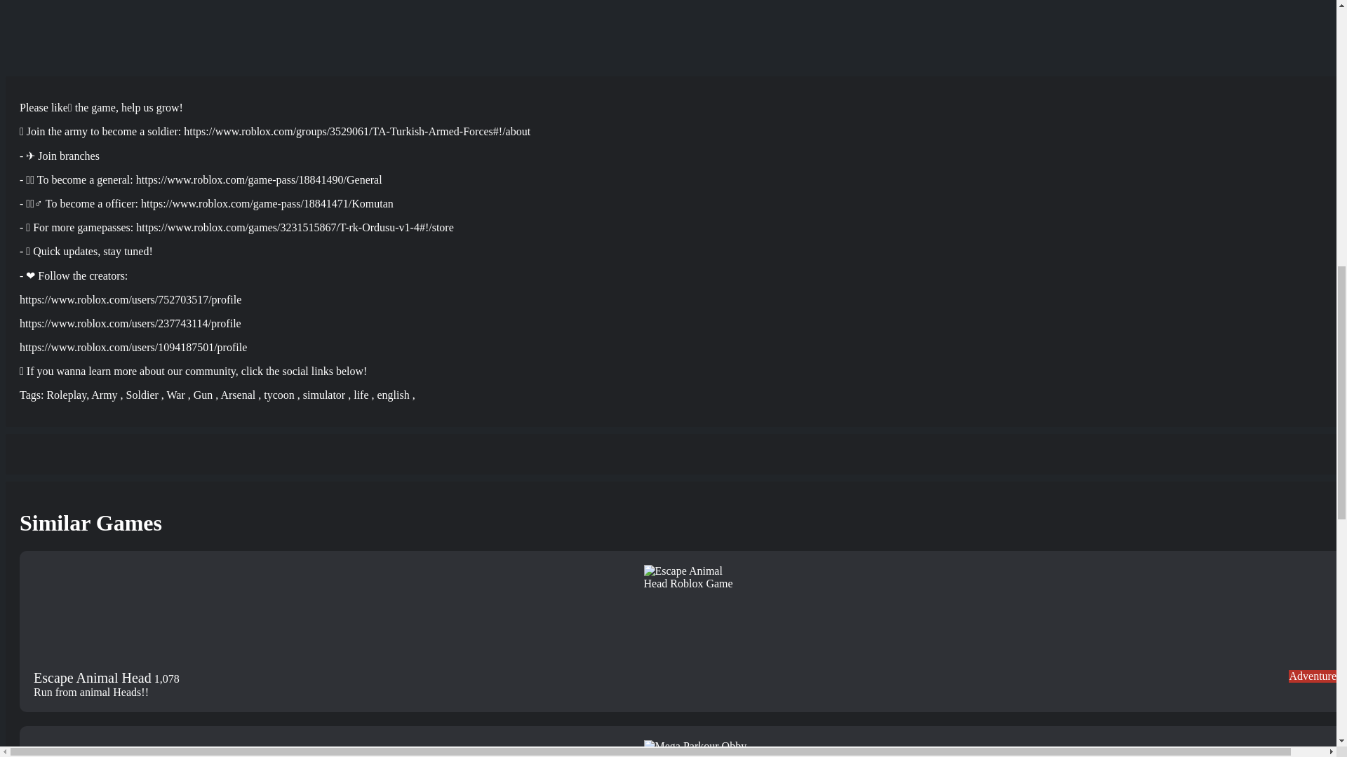 Image resolution: width=1347 pixels, height=757 pixels. Describe the element at coordinates (1312, 676) in the screenshot. I see `Adventure` at that location.